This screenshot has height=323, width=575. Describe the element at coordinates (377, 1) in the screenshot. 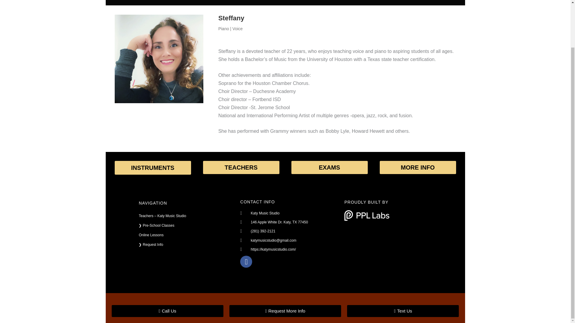

I see `REQUEST INFO` at that location.